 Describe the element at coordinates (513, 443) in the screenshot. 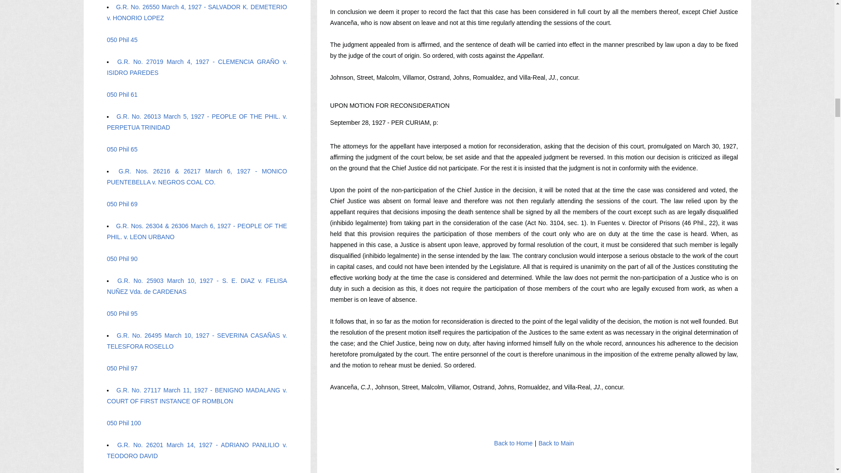

I see `Back to Home` at that location.